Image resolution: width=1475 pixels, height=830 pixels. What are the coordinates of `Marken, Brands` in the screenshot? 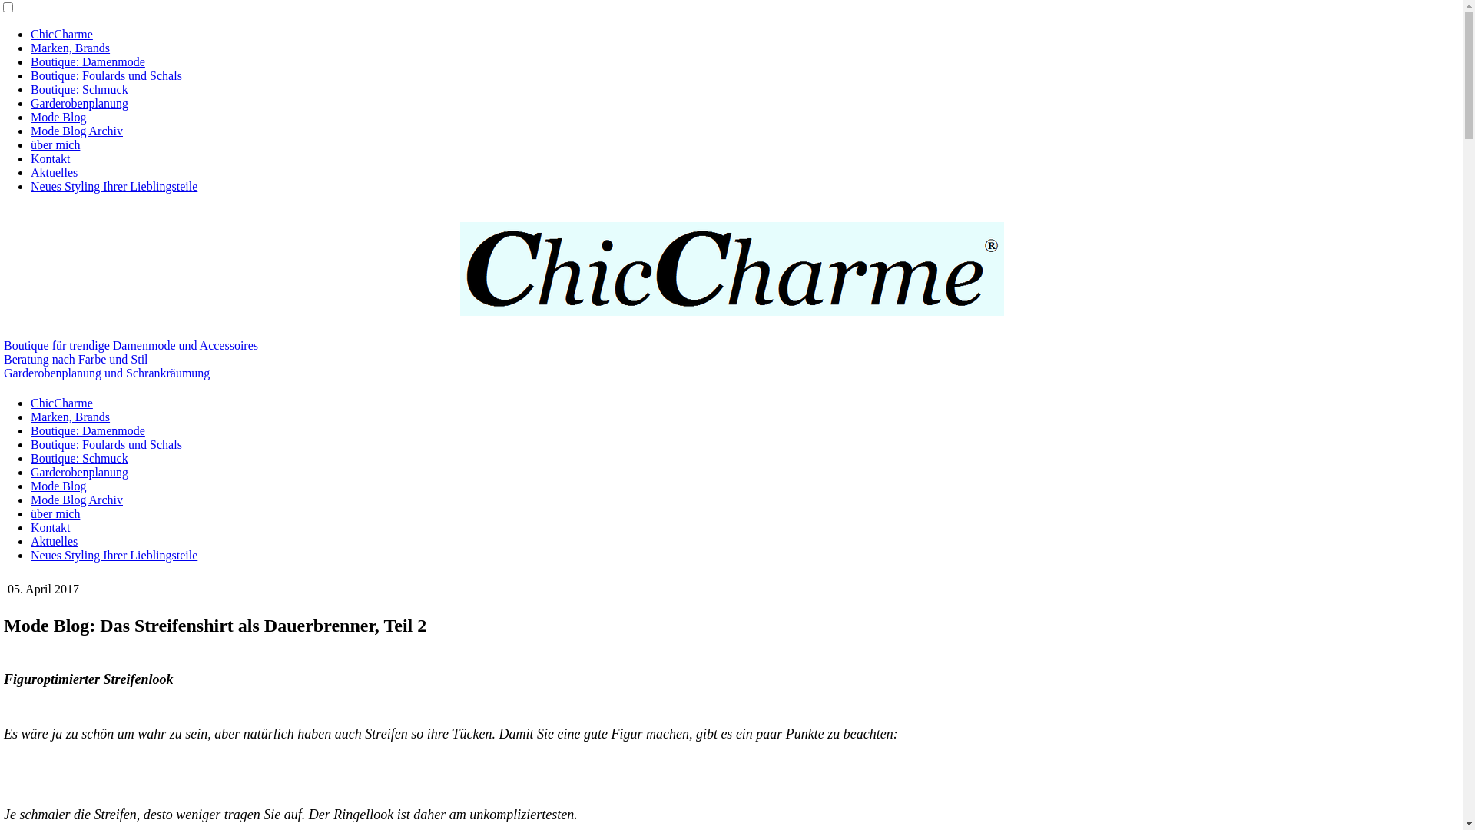 It's located at (71, 417).